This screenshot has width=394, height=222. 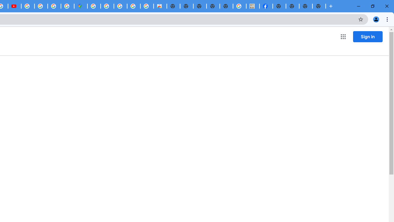 What do you see at coordinates (319, 6) in the screenshot?
I see `New Tab` at bounding box center [319, 6].